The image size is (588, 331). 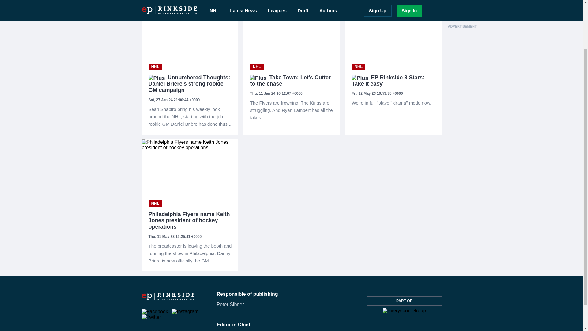 What do you see at coordinates (393, 103) in the screenshot?
I see `EP Rinkside 3 Stars: Take it easy` at bounding box center [393, 103].